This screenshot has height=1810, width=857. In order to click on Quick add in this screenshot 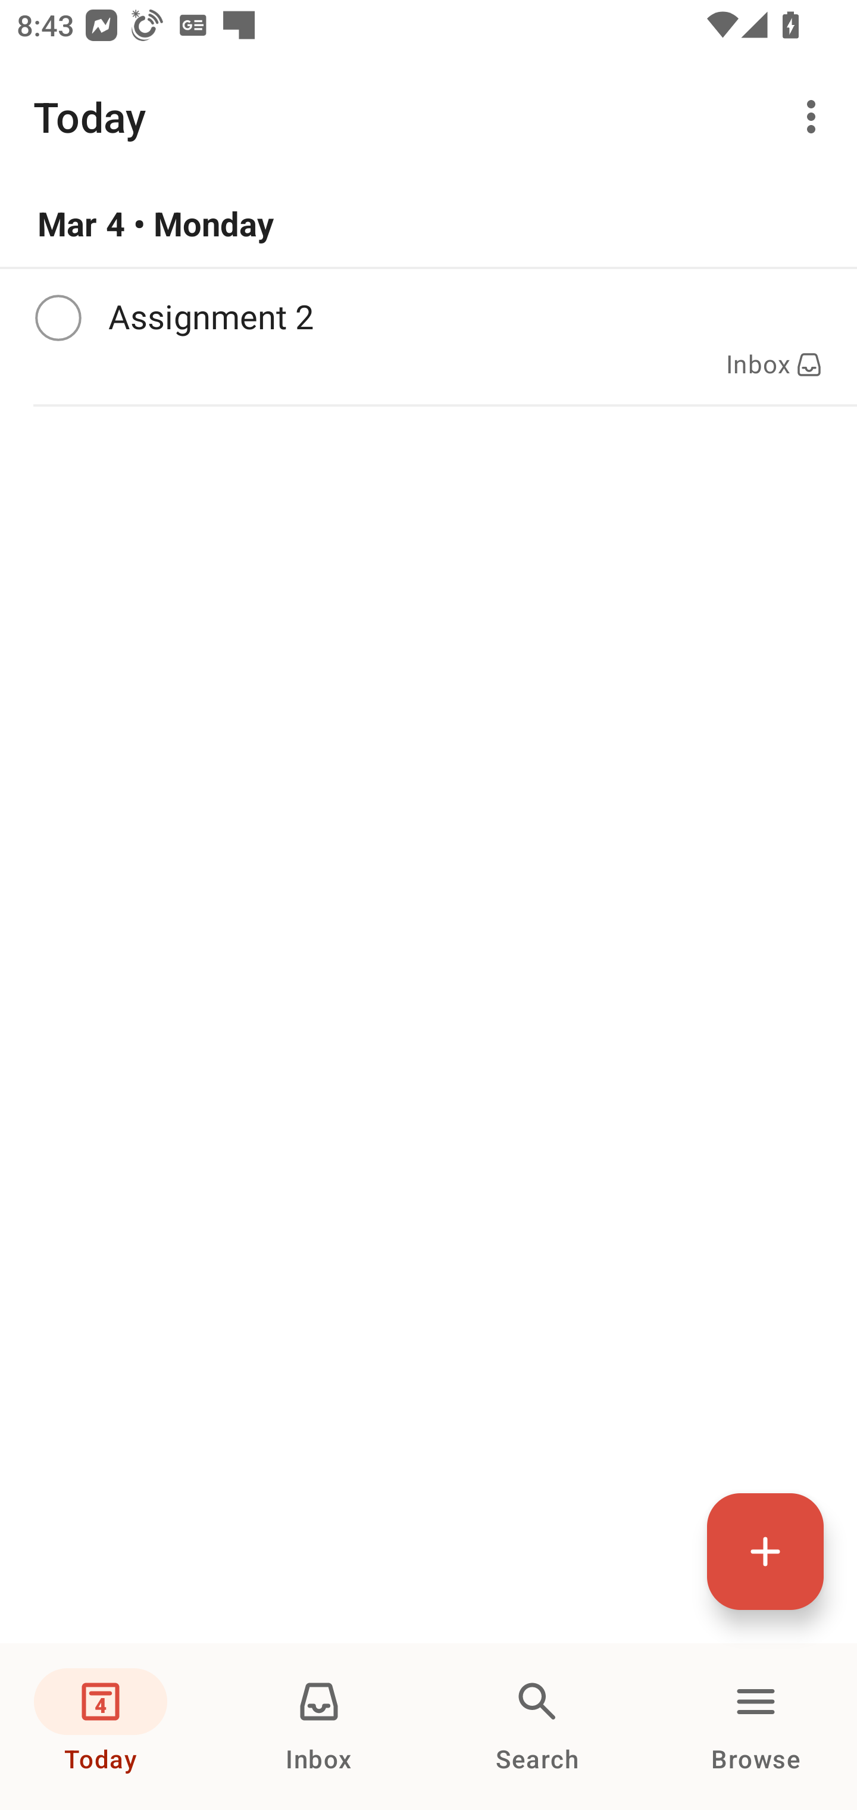, I will do `click(765, 1551)`.